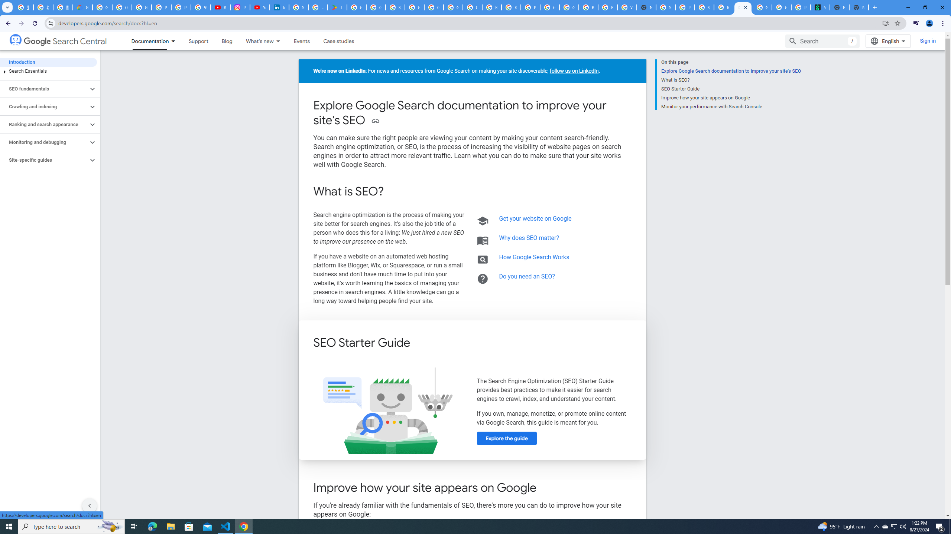  I want to click on Google Search Central, so click(65, 42).